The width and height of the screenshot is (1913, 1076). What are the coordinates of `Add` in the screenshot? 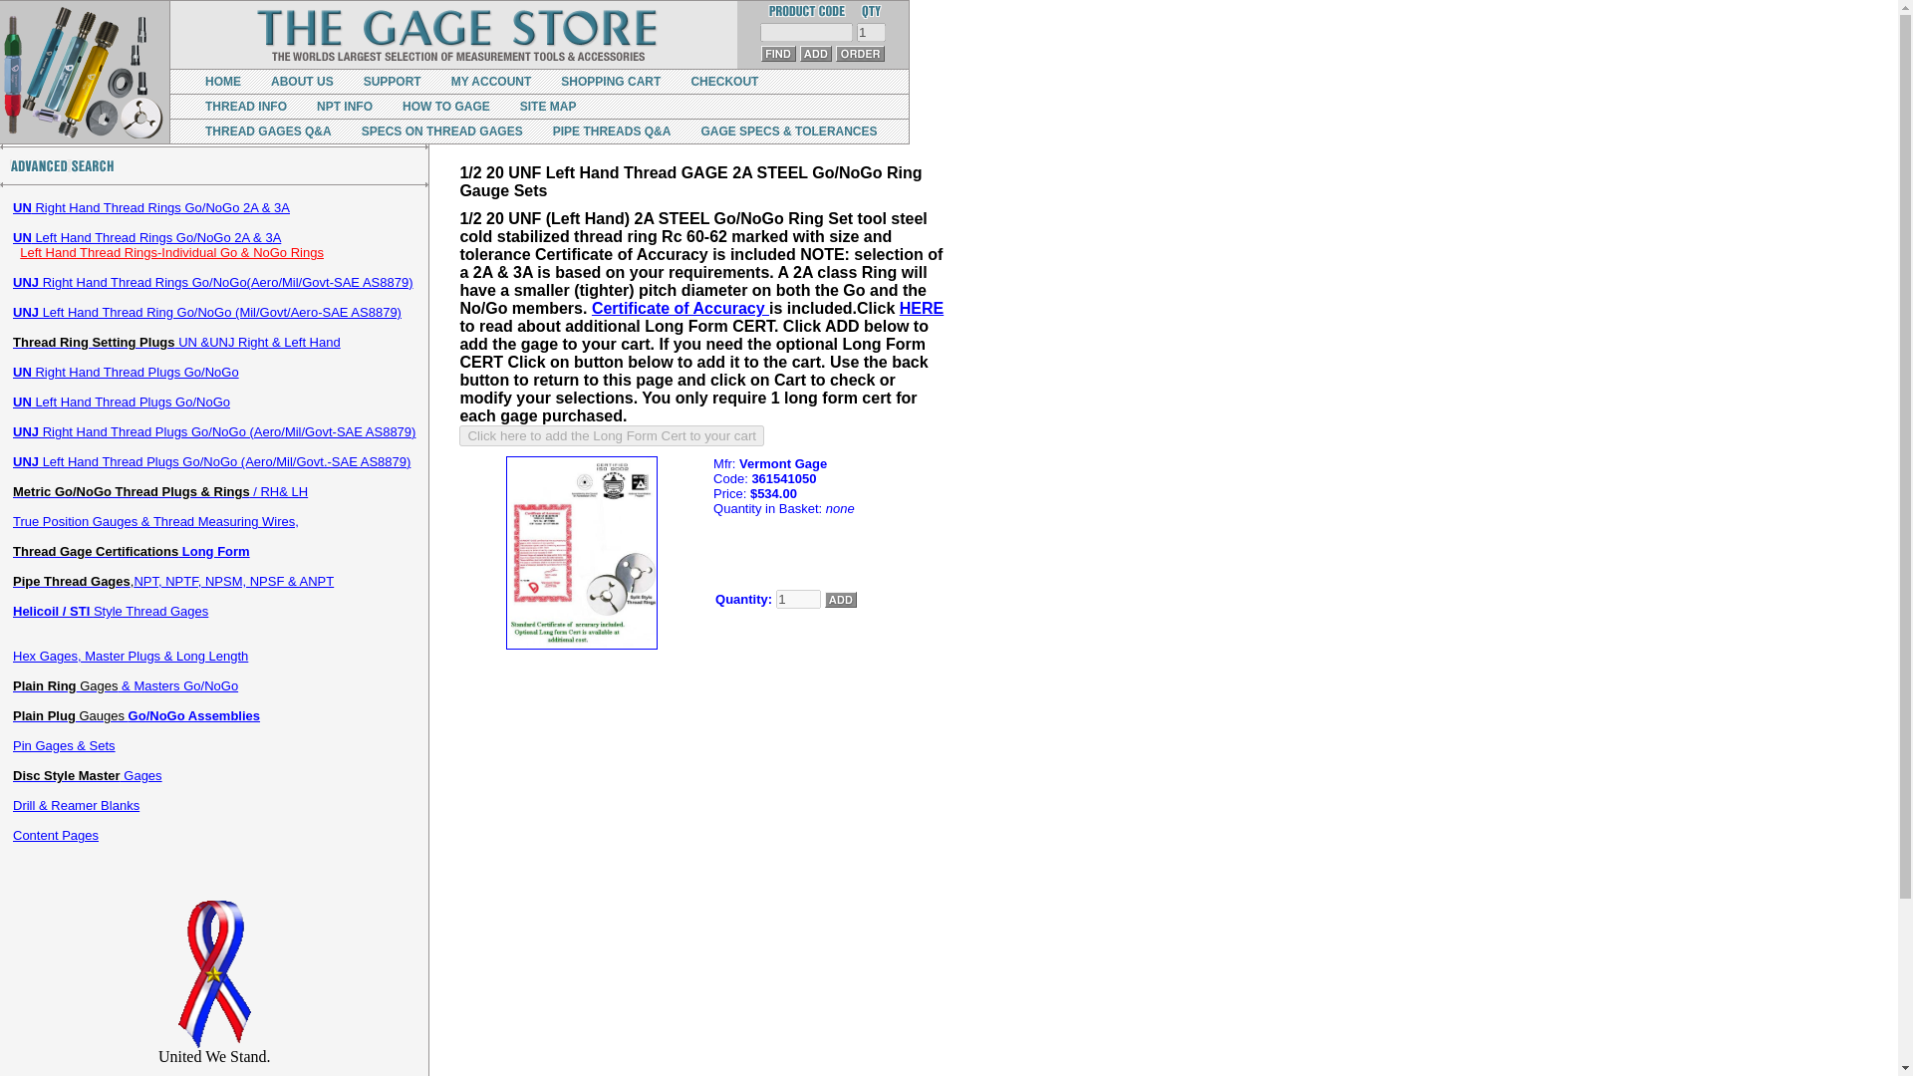 It's located at (815, 54).